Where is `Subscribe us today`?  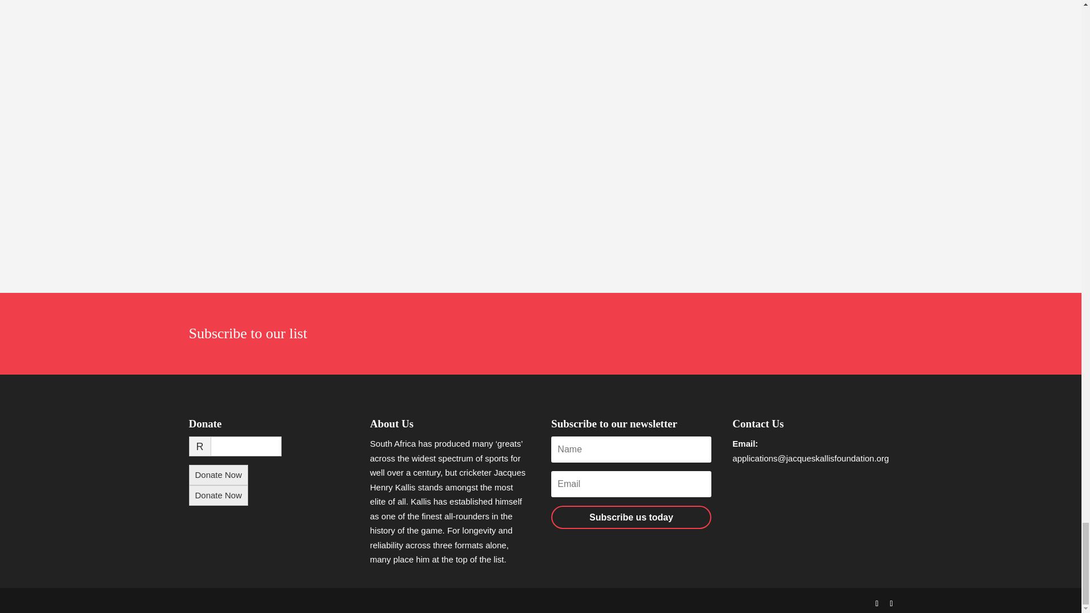 Subscribe us today is located at coordinates (631, 518).